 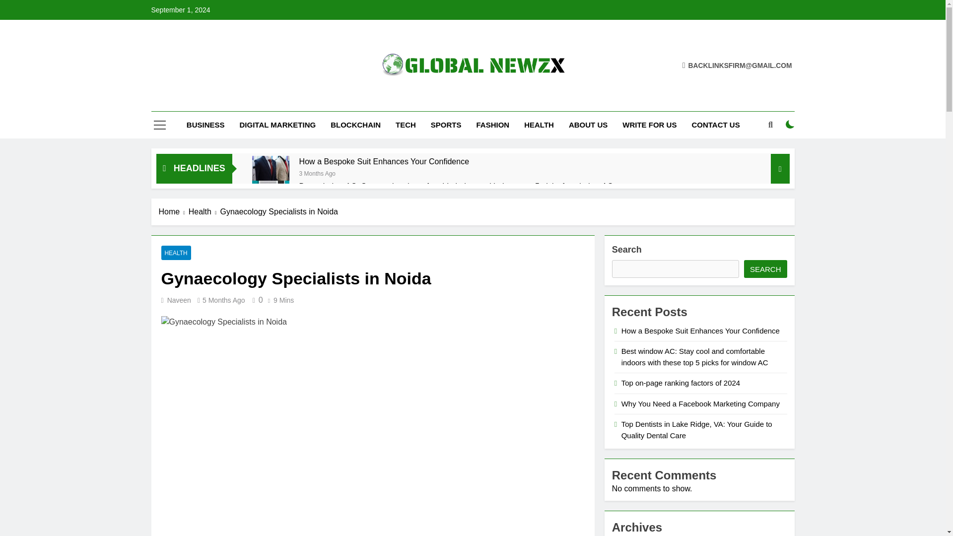 I want to click on ABOUT US, so click(x=588, y=125).